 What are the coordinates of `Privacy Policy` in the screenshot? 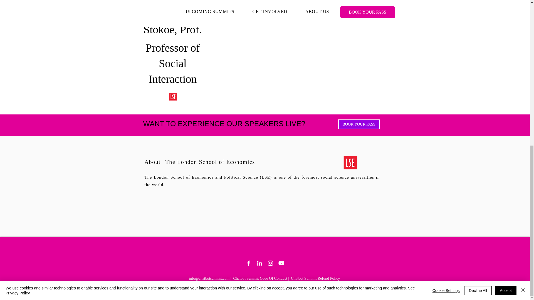 It's located at (298, 283).